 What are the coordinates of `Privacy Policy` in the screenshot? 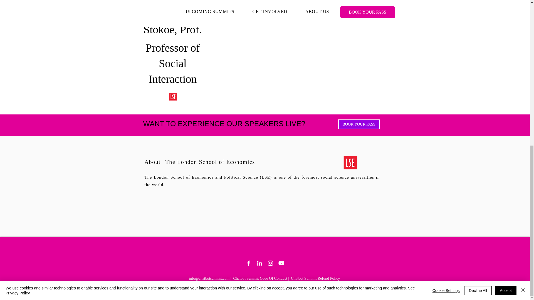 It's located at (298, 283).